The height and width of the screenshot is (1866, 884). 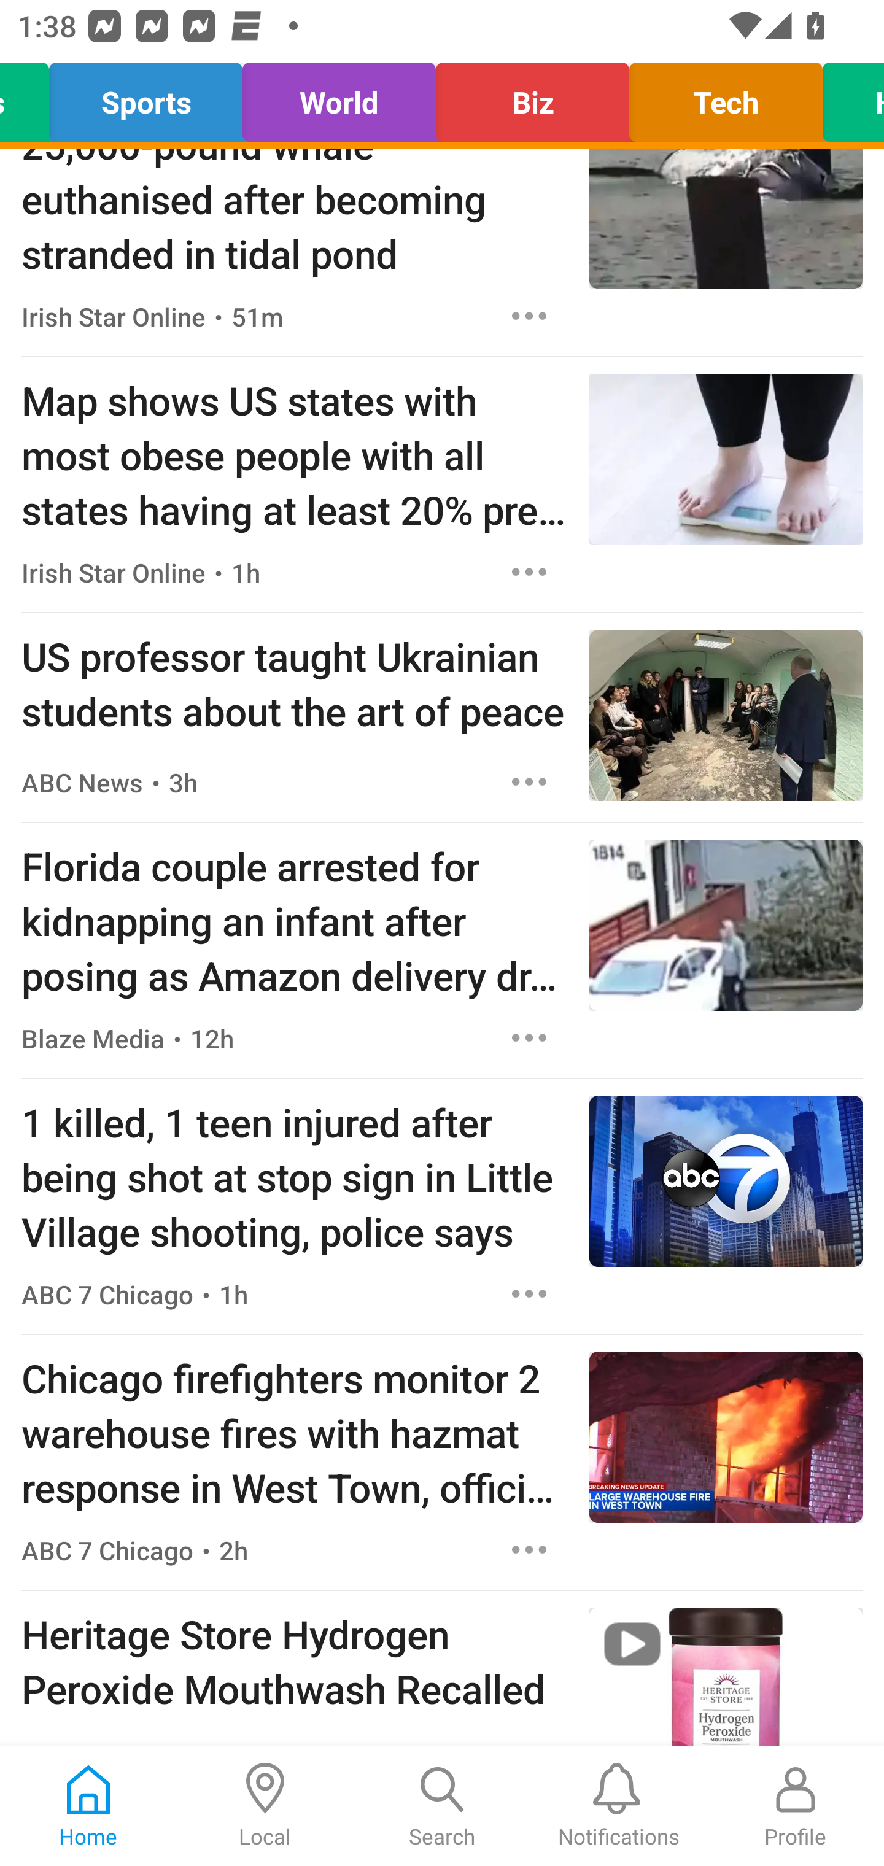 I want to click on Options, so click(x=529, y=571).